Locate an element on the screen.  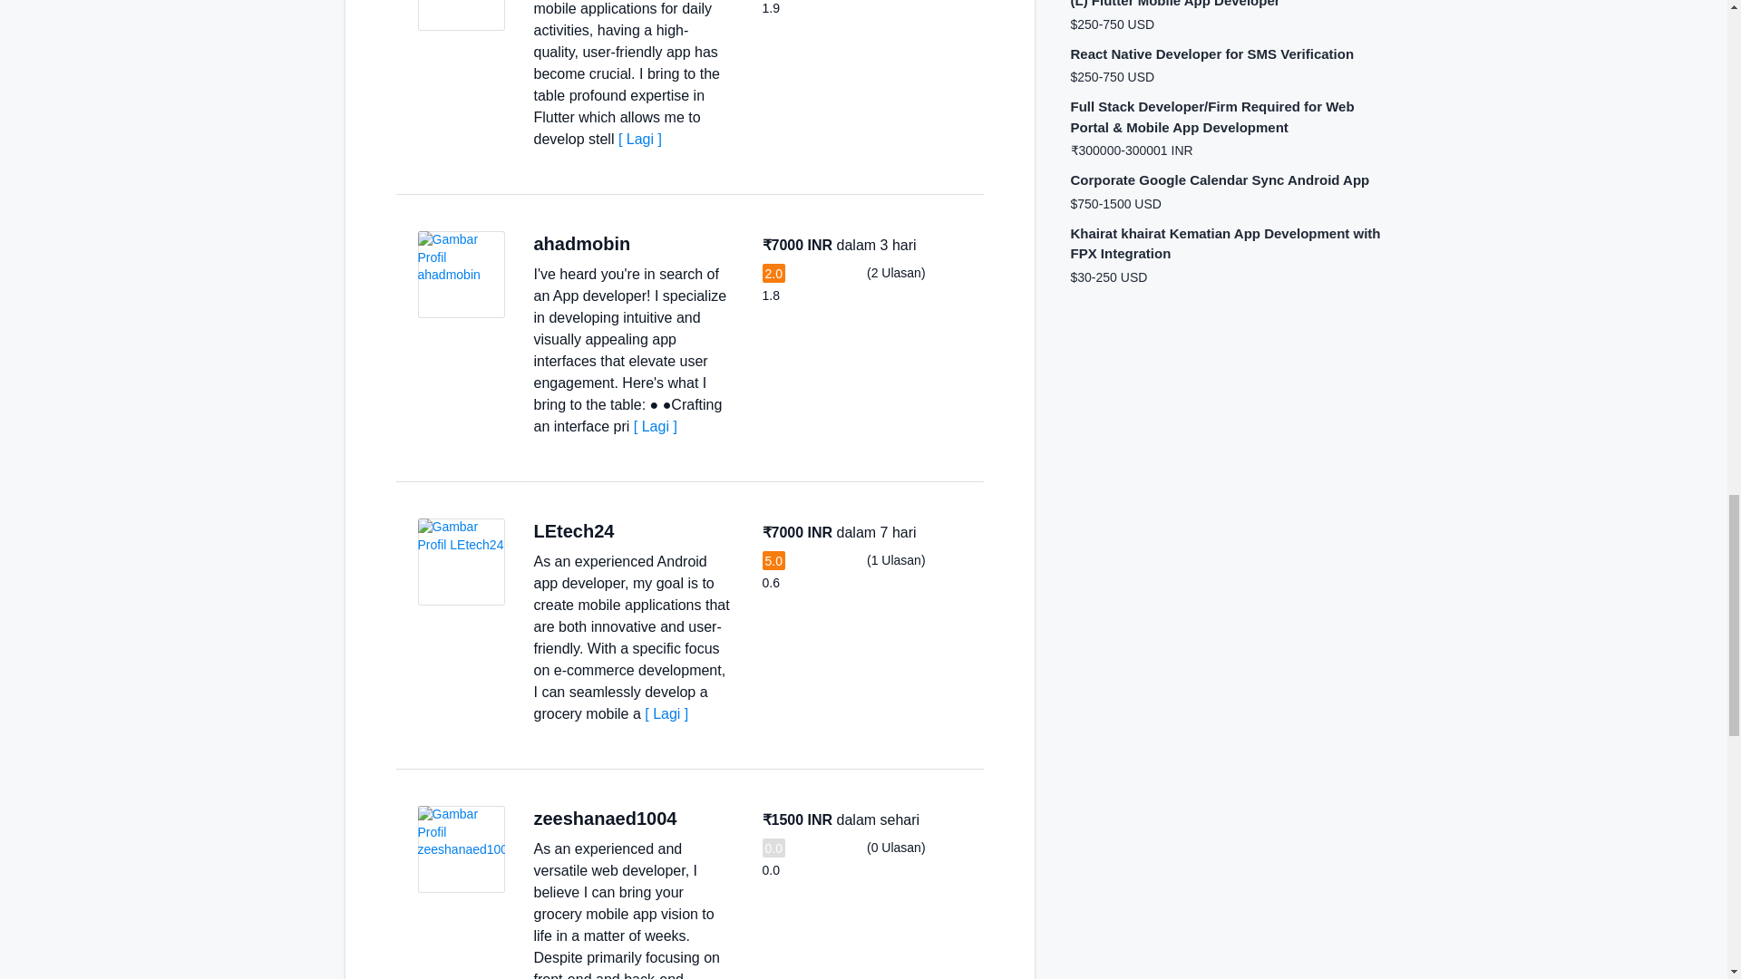
LEtech24 is located at coordinates (573, 531).